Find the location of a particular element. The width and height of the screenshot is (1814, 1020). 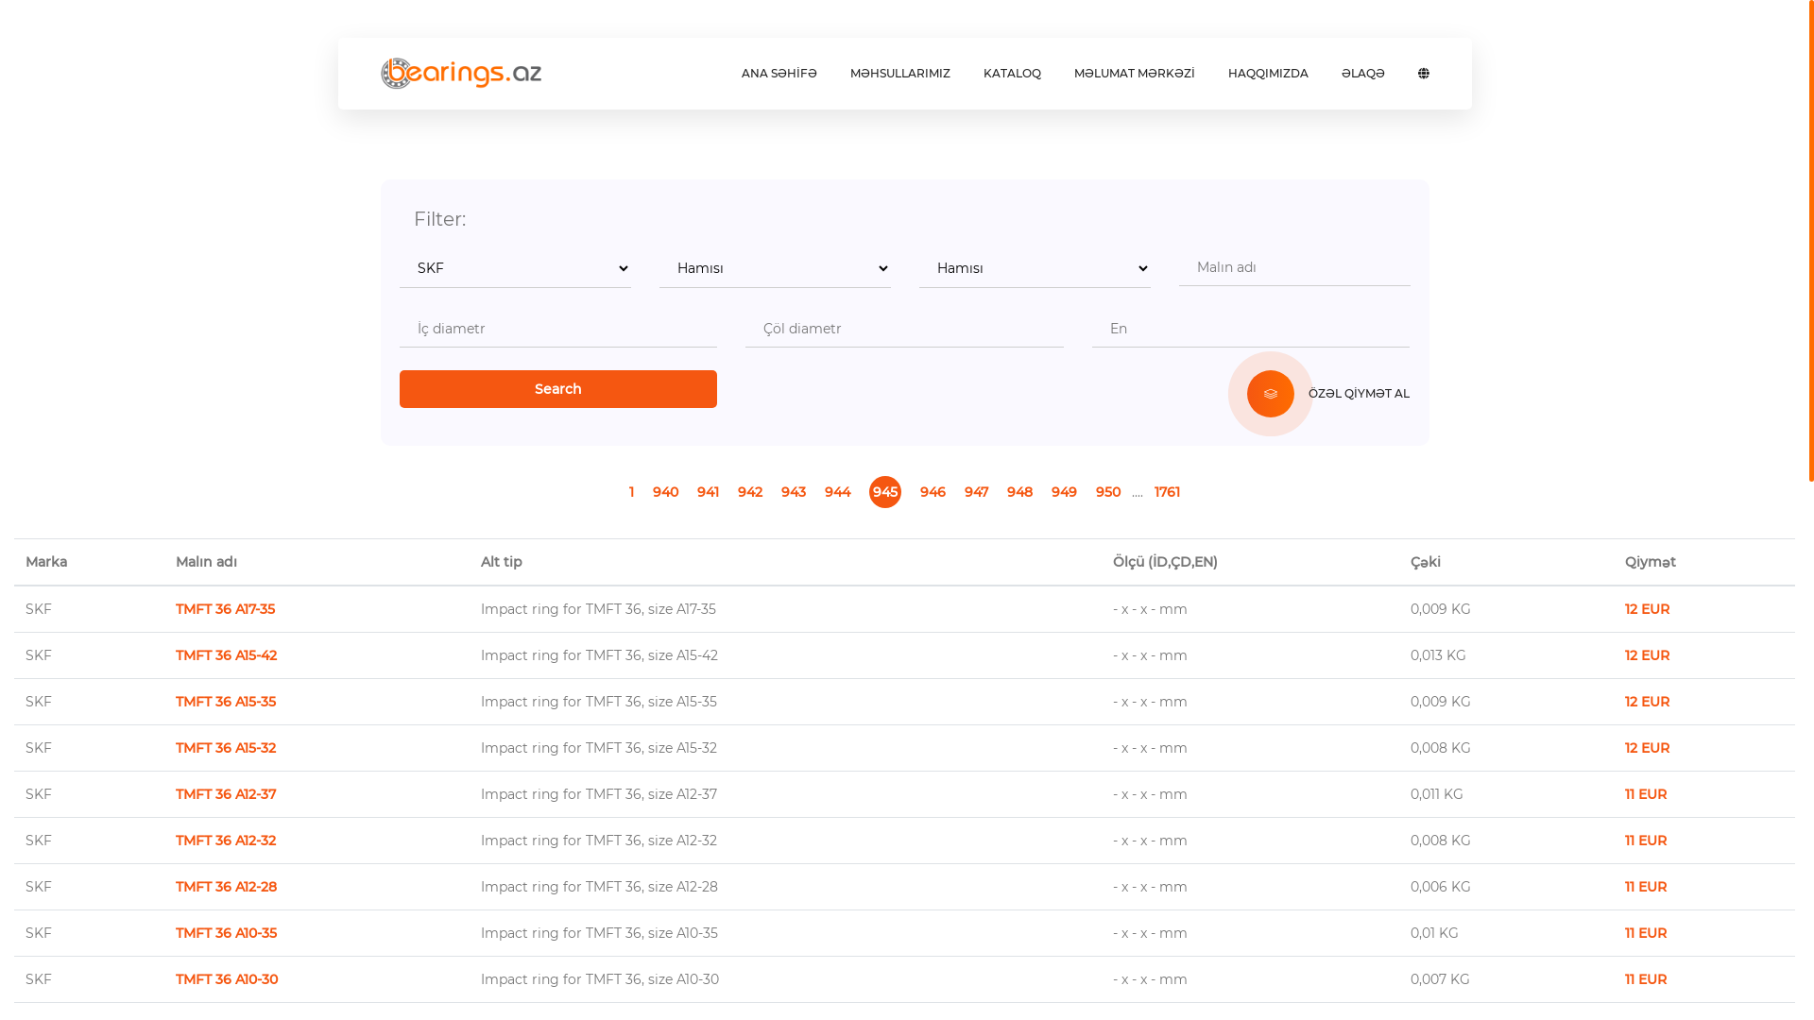

1 is located at coordinates (631, 491).